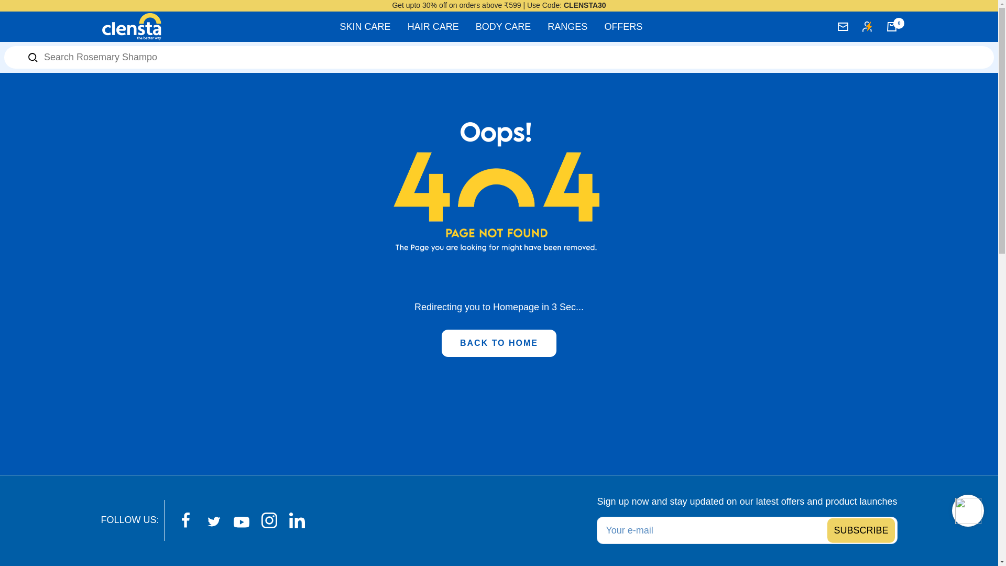 This screenshot has height=566, width=1006. What do you see at coordinates (131, 26) in the screenshot?
I see `Clensta` at bounding box center [131, 26].